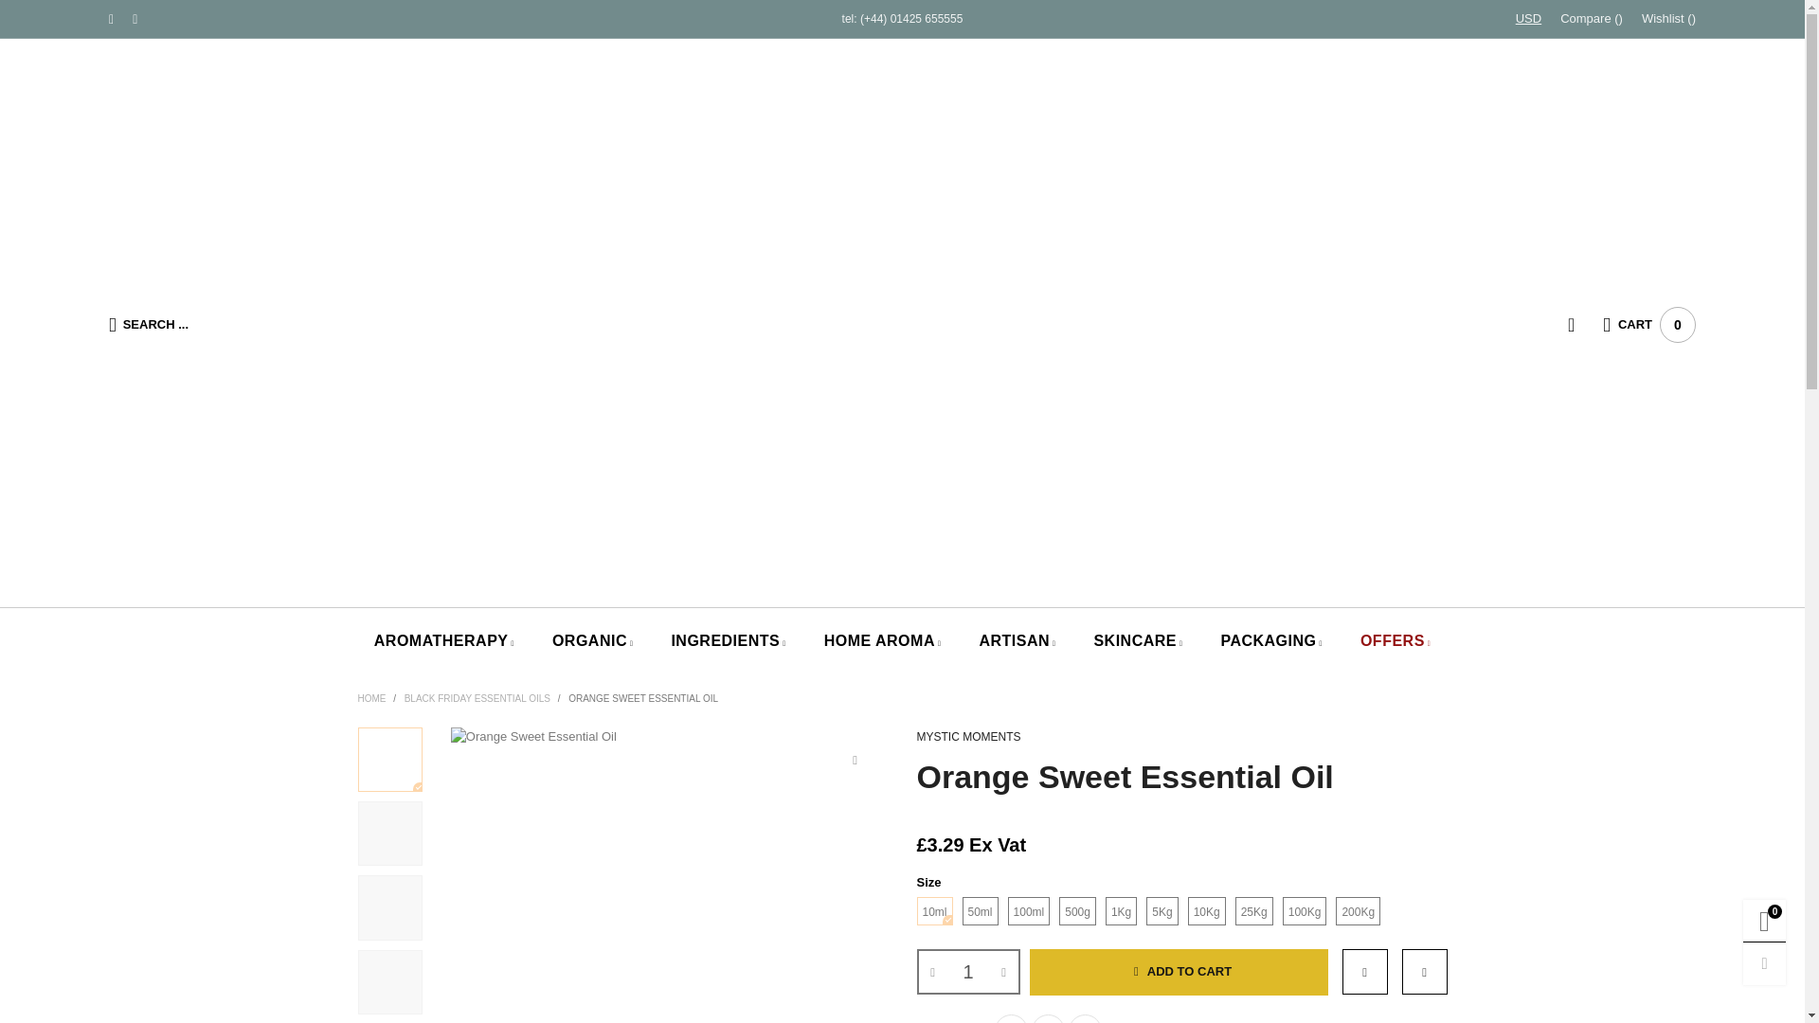 Image resolution: width=1819 pixels, height=1023 pixels. I want to click on Artisan, so click(1016, 642).